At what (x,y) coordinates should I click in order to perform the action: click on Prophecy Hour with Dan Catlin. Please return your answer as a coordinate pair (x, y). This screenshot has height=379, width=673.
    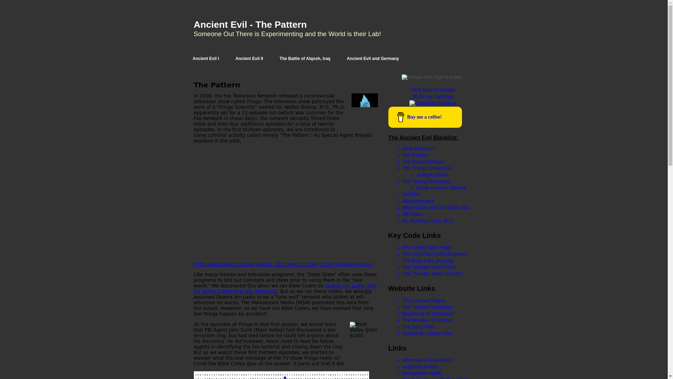
    Looking at the image, I should click on (436, 378).